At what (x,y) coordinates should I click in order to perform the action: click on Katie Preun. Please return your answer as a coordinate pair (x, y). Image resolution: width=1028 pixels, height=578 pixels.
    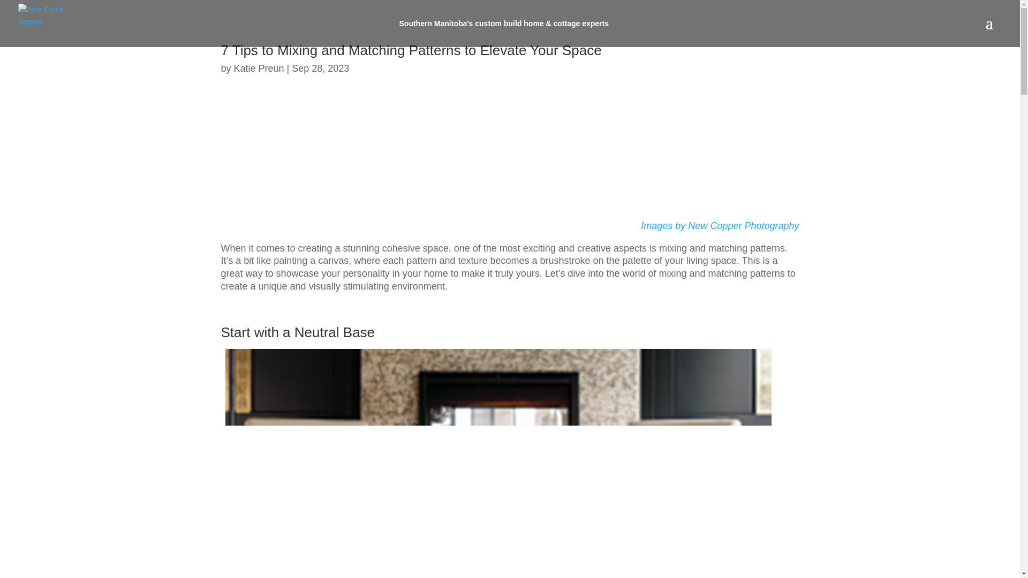
    Looking at the image, I should click on (259, 69).